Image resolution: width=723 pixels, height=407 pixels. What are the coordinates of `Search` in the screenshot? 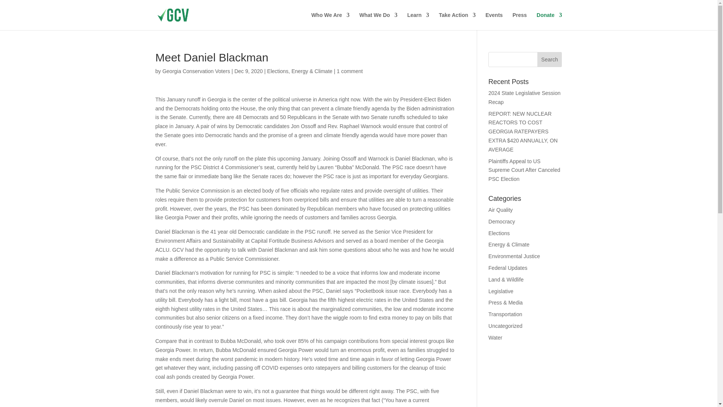 It's located at (550, 60).